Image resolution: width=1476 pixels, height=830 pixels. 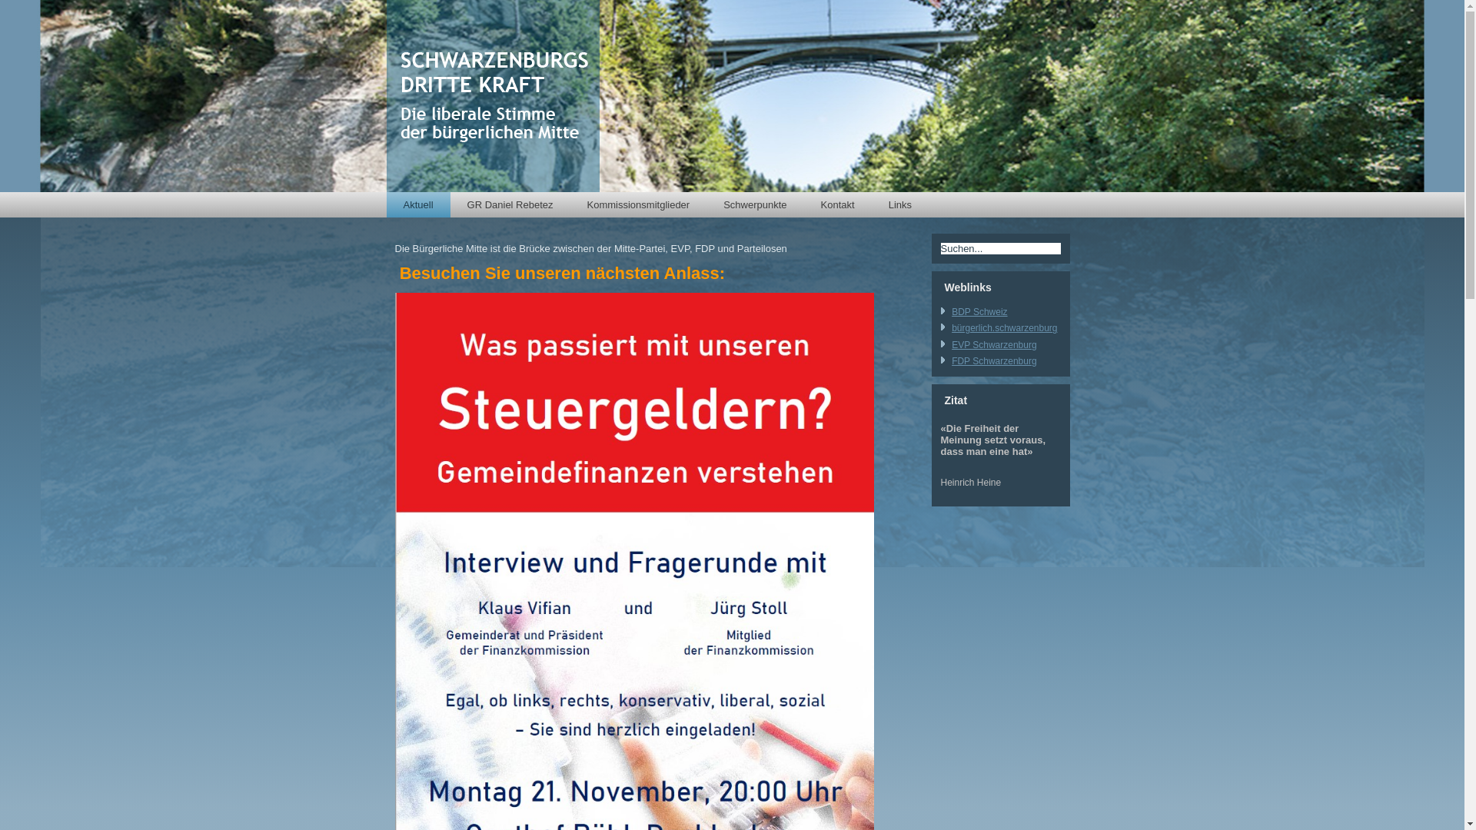 I want to click on Kontakt, so click(x=838, y=204).